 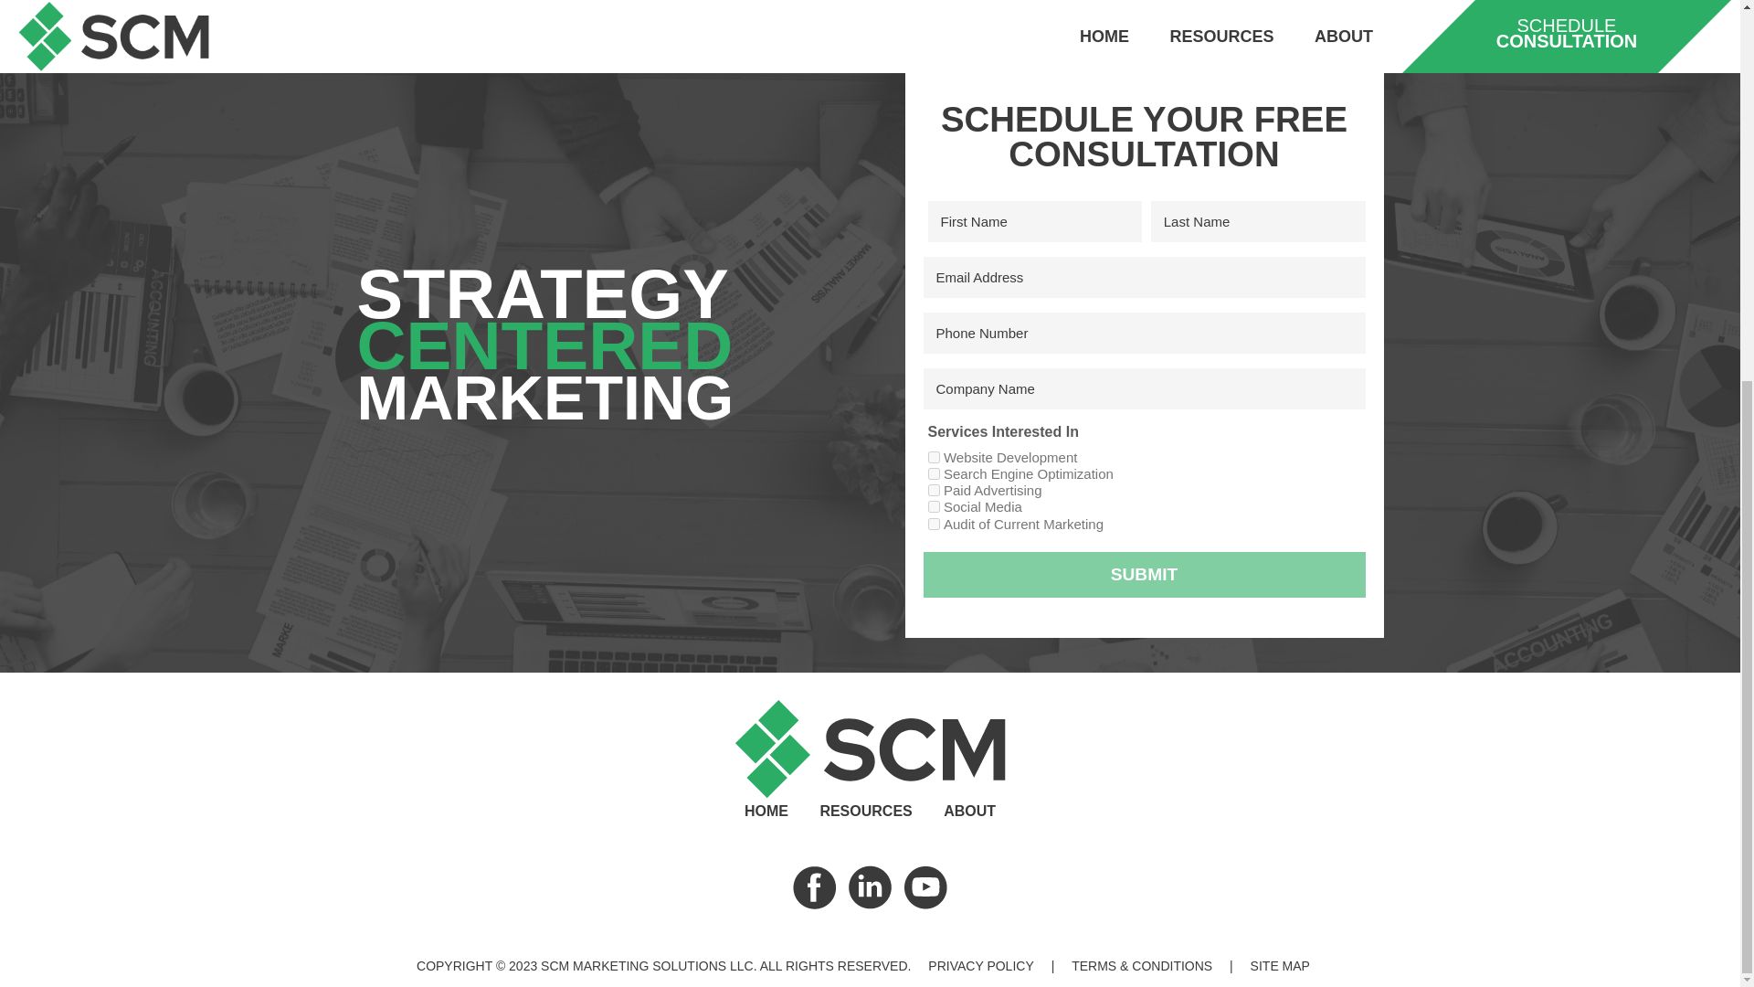 What do you see at coordinates (766, 812) in the screenshot?
I see `HOME` at bounding box center [766, 812].